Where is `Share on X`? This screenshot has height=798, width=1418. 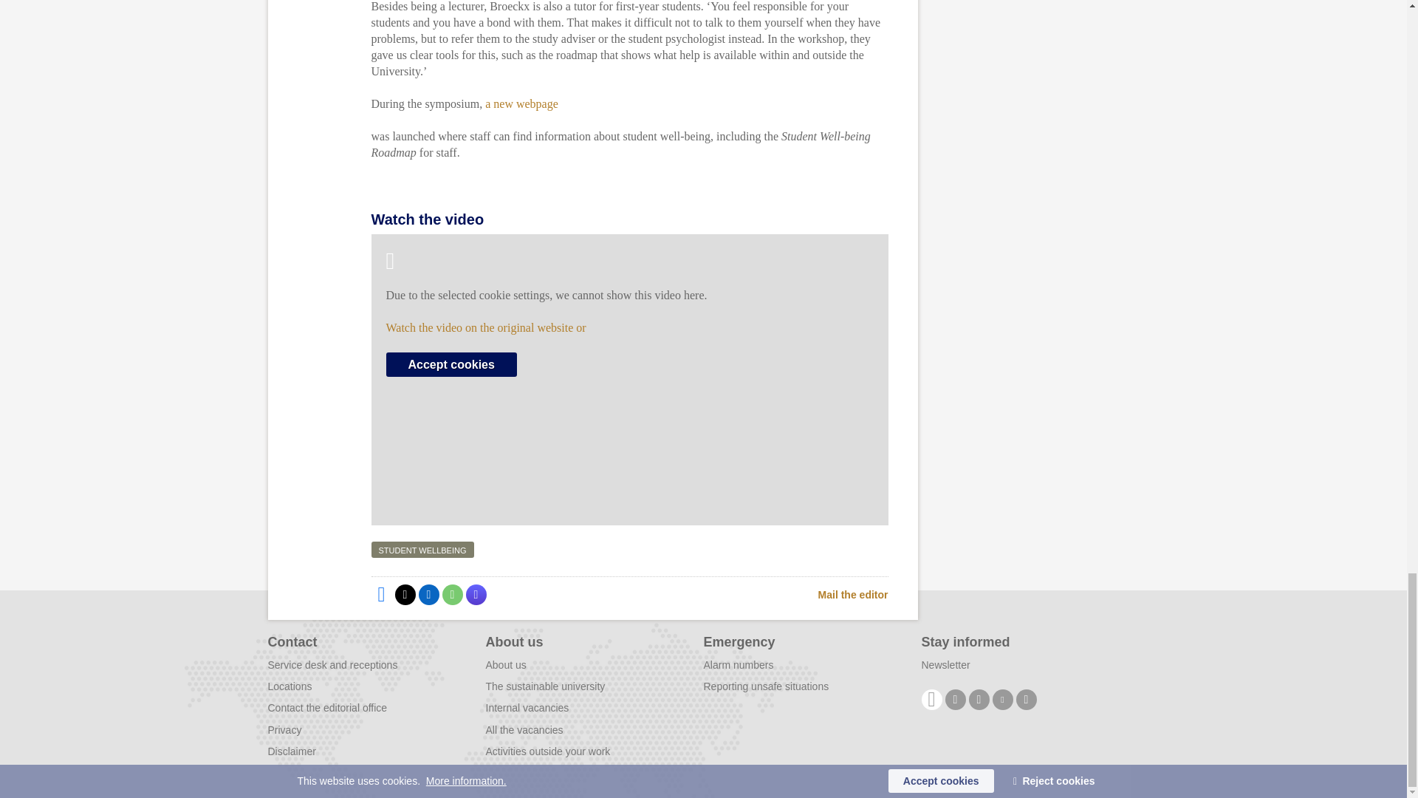 Share on X is located at coordinates (405, 594).